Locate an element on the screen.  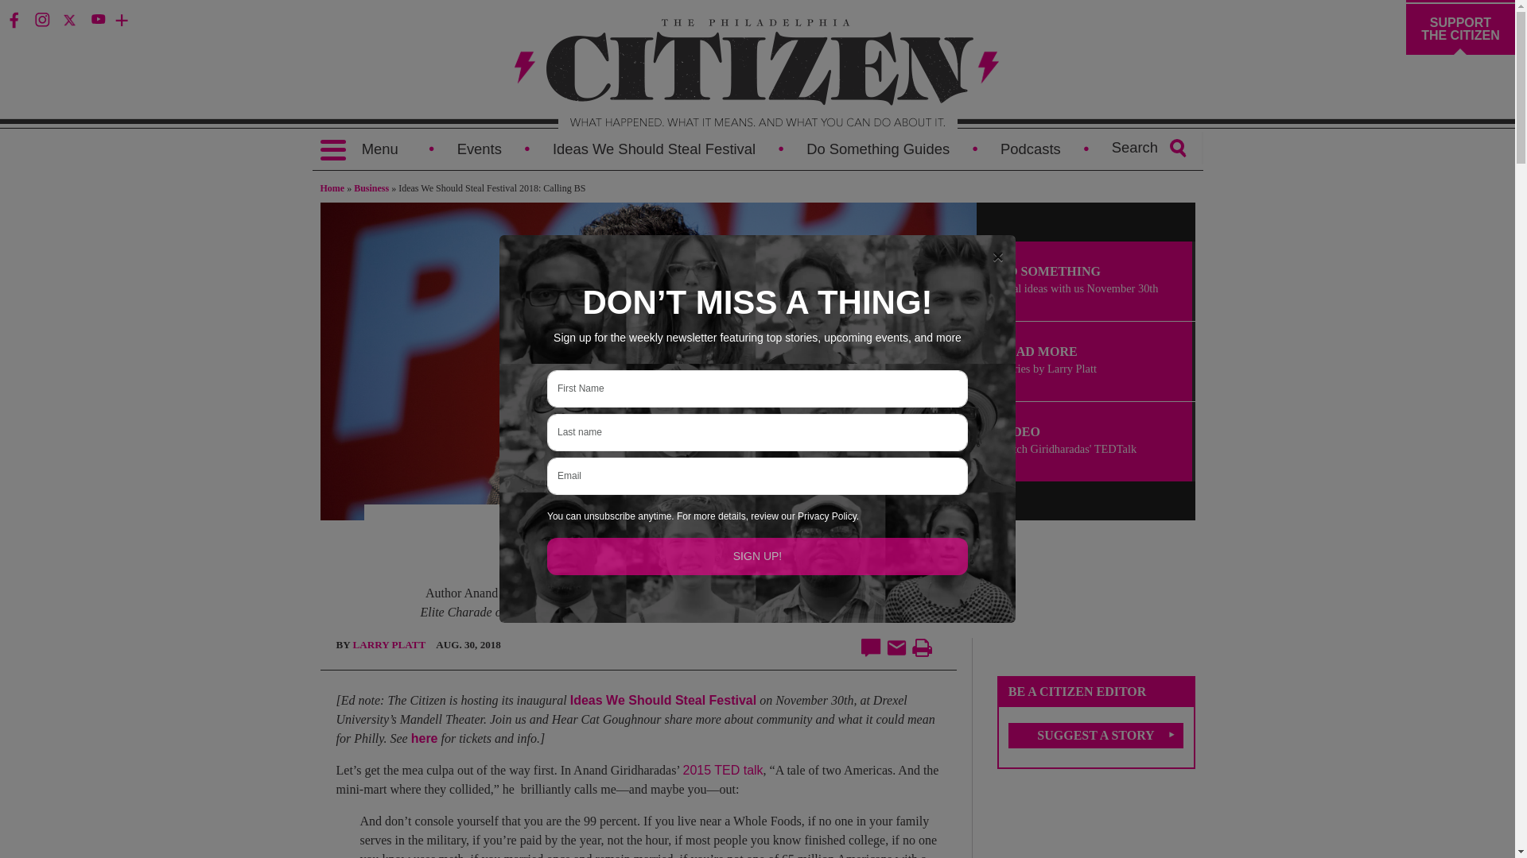
Events is located at coordinates (479, 149).